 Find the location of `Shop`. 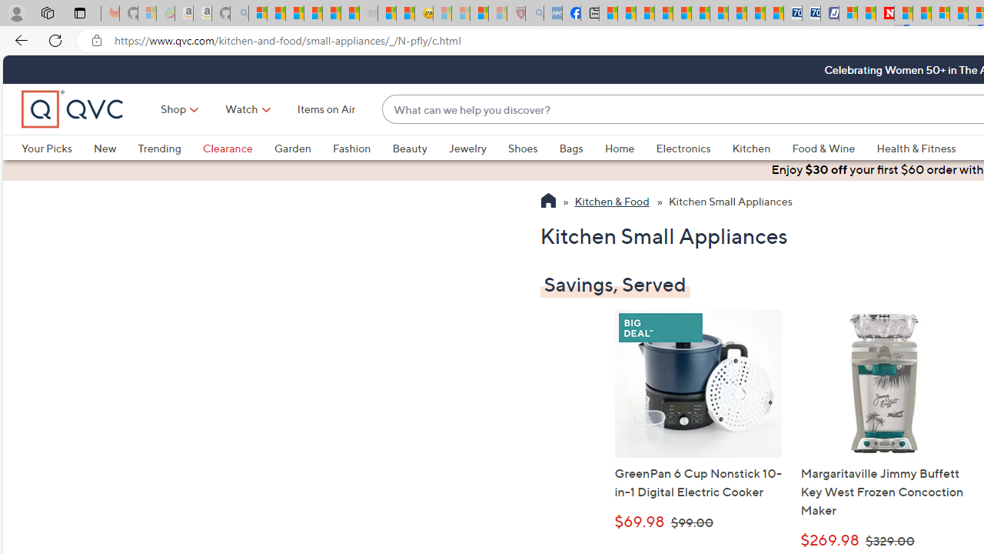

Shop is located at coordinates (174, 109).